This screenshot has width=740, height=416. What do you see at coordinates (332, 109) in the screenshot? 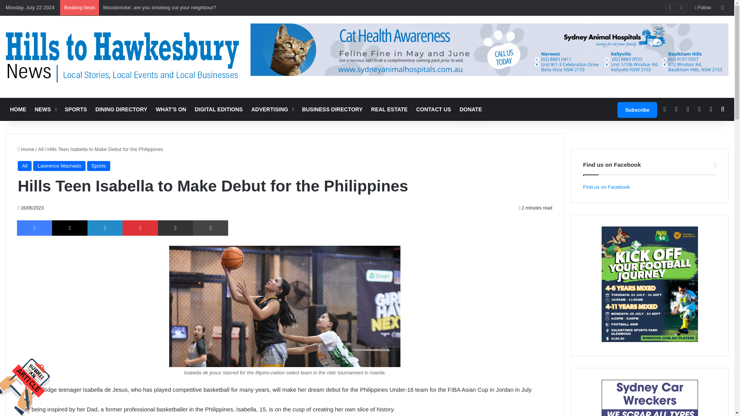
I see `BUSINESS DIRECTORY` at bounding box center [332, 109].